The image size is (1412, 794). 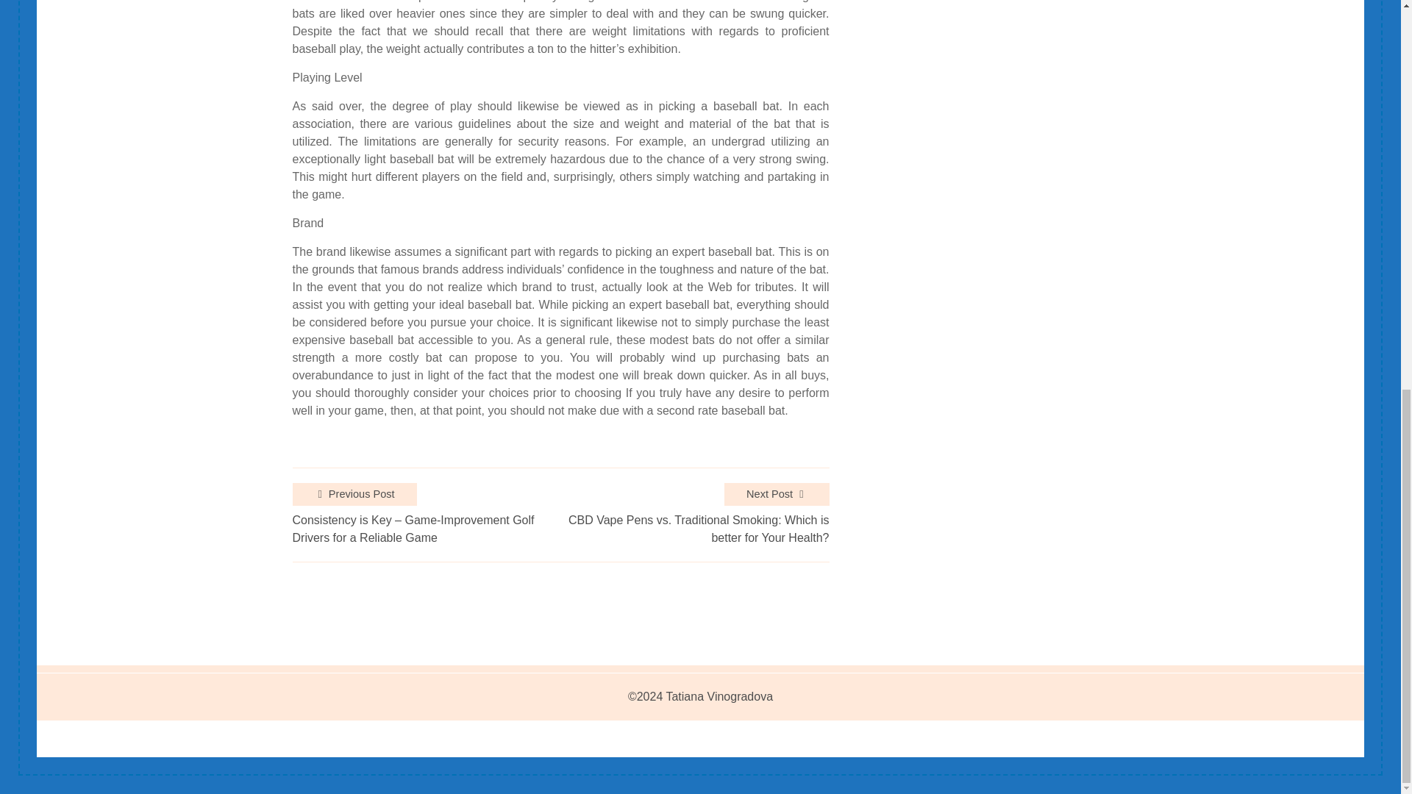 What do you see at coordinates (728, 2) in the screenshot?
I see `best bbcor bats 2023` at bounding box center [728, 2].